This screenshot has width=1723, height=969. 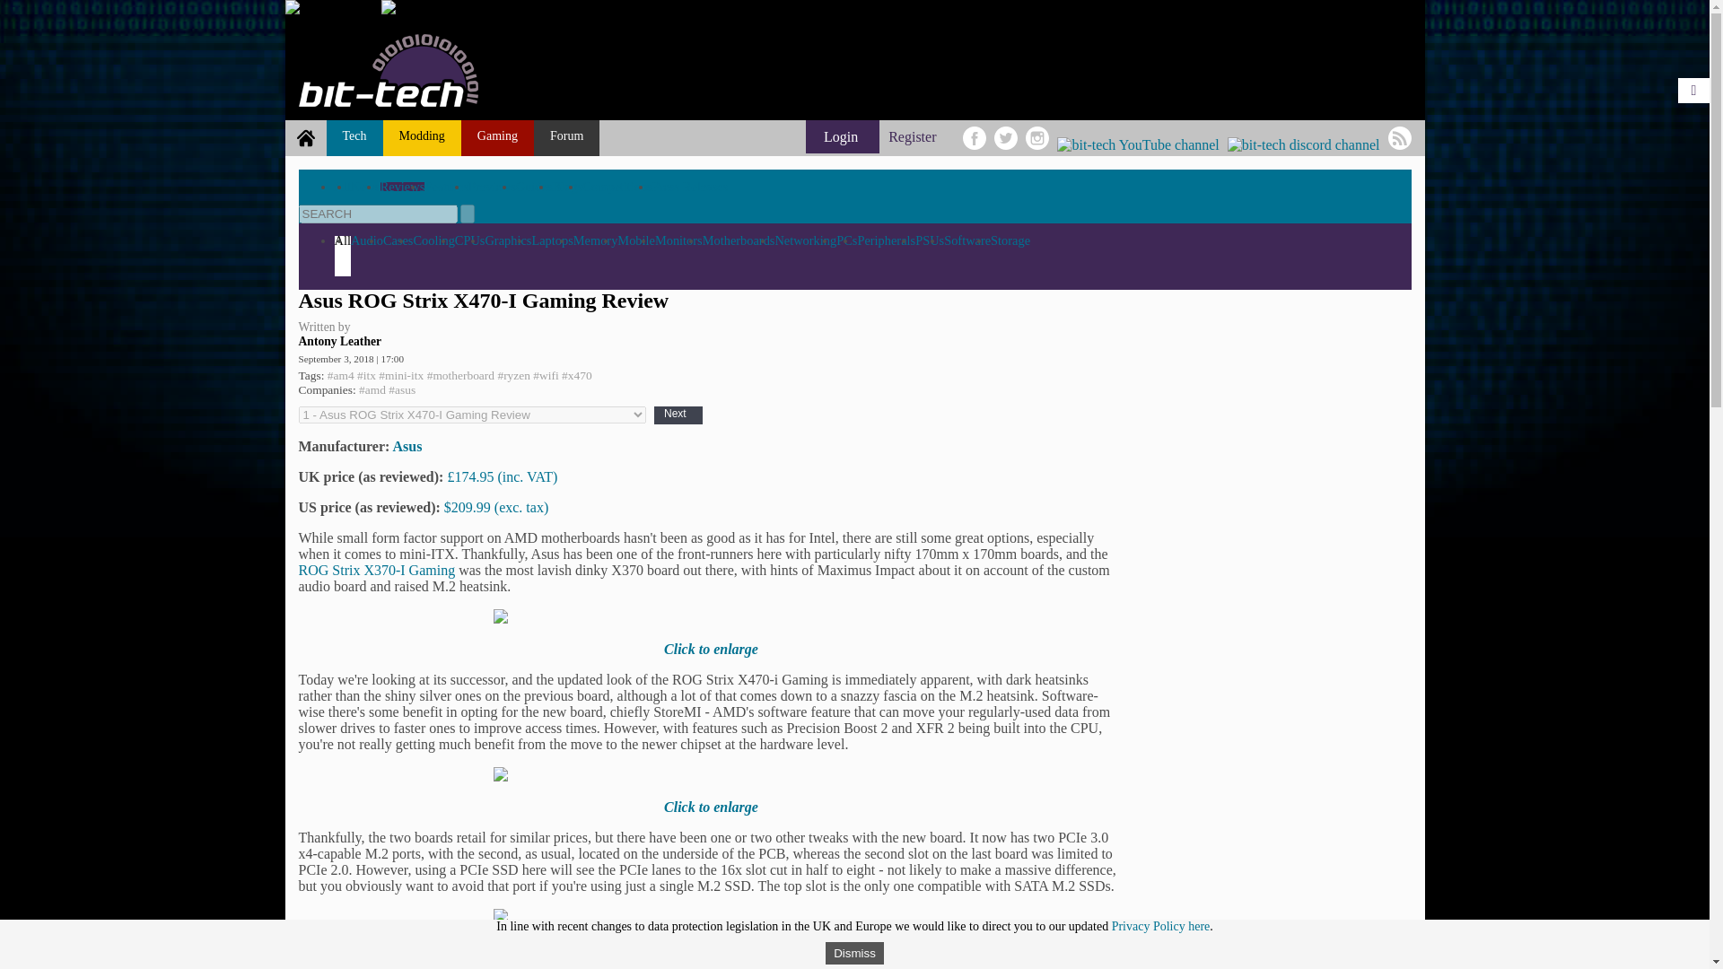 I want to click on Graphics, so click(x=507, y=240).